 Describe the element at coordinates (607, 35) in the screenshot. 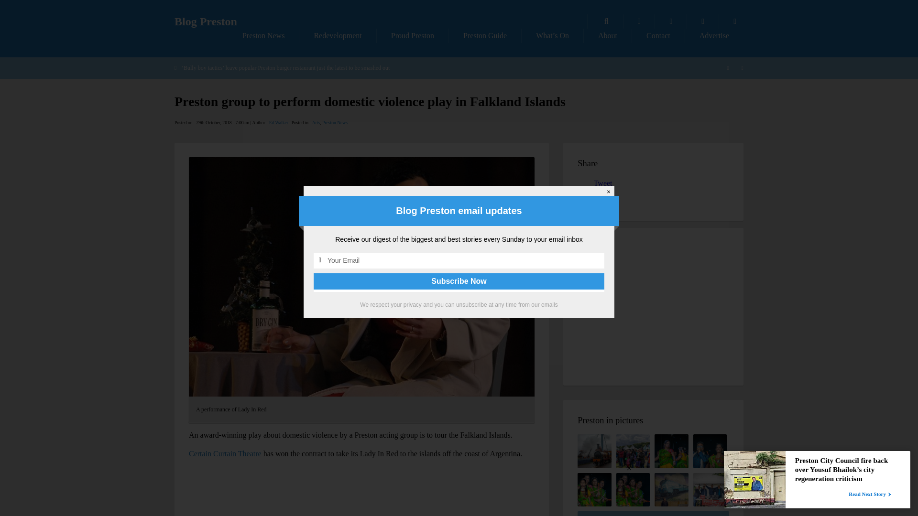

I see `About Blog Preston` at that location.